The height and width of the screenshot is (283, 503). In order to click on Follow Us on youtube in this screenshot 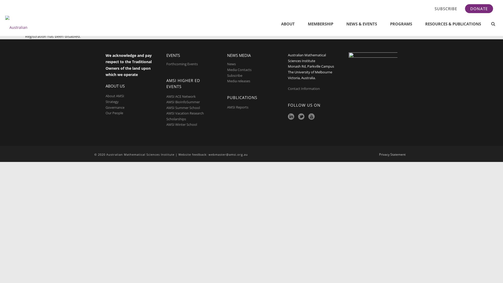, I will do `click(311, 117)`.